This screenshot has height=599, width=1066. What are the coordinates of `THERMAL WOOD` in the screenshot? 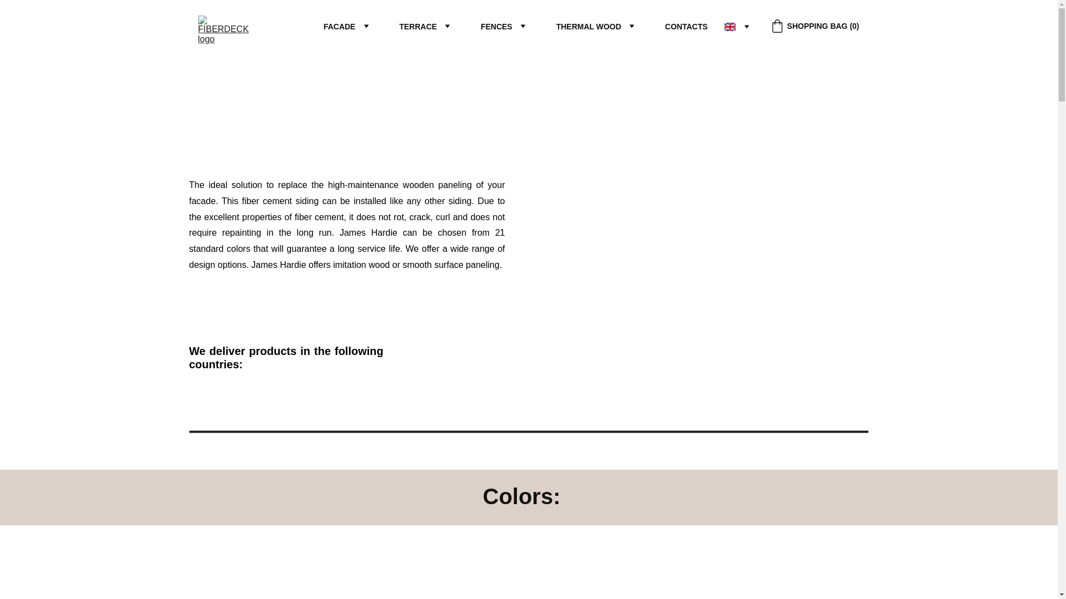 It's located at (589, 27).